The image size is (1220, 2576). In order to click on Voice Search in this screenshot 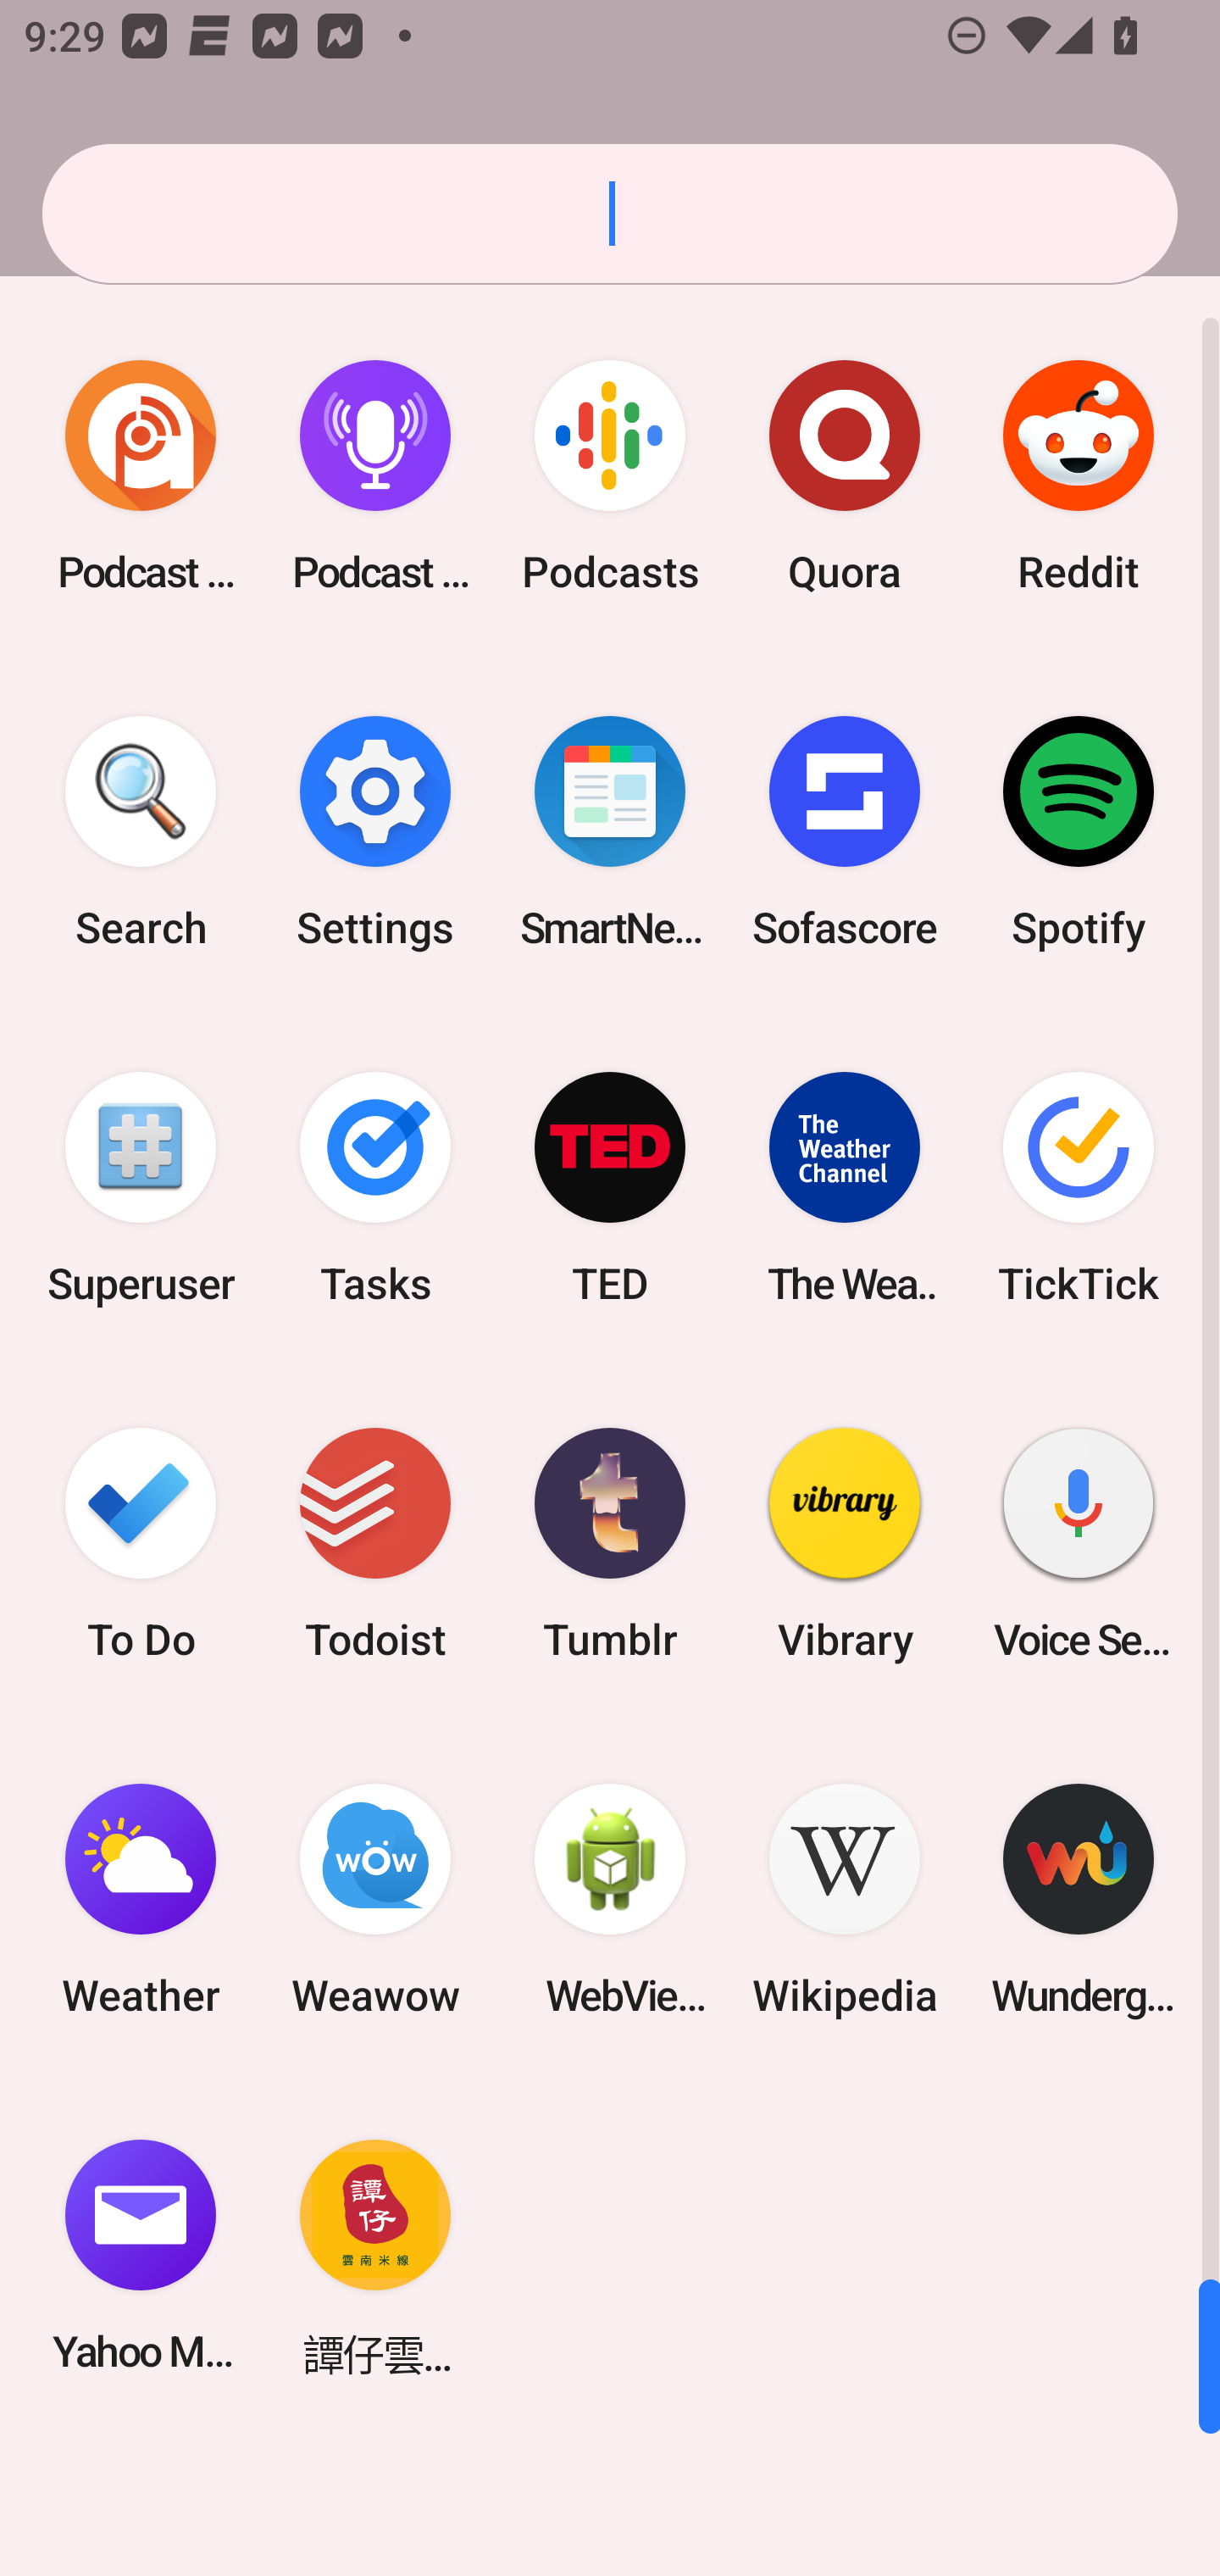, I will do `click(1079, 1542)`.